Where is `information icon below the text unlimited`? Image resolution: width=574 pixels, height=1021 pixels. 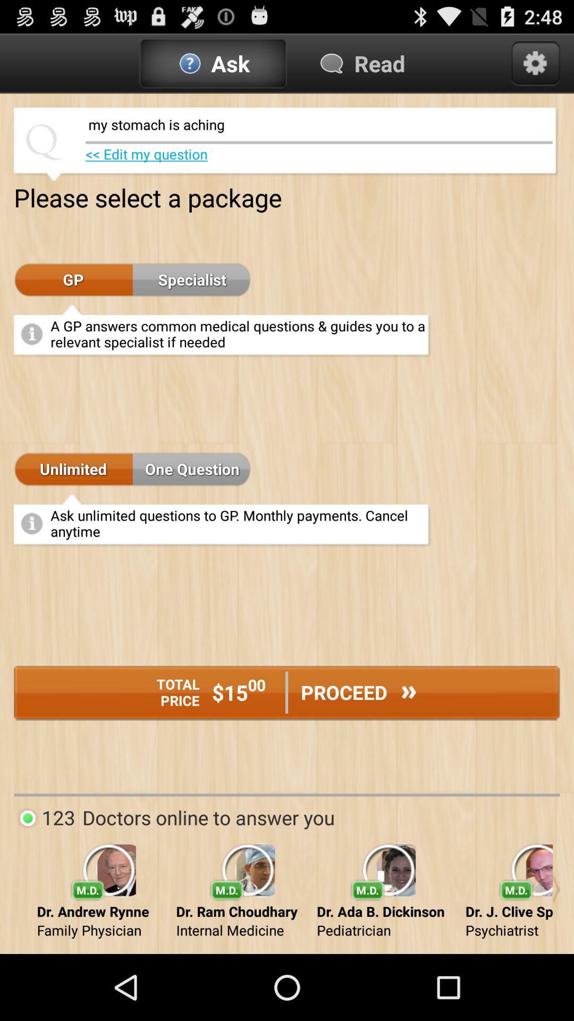 information icon below the text unlimited is located at coordinates (32, 523).